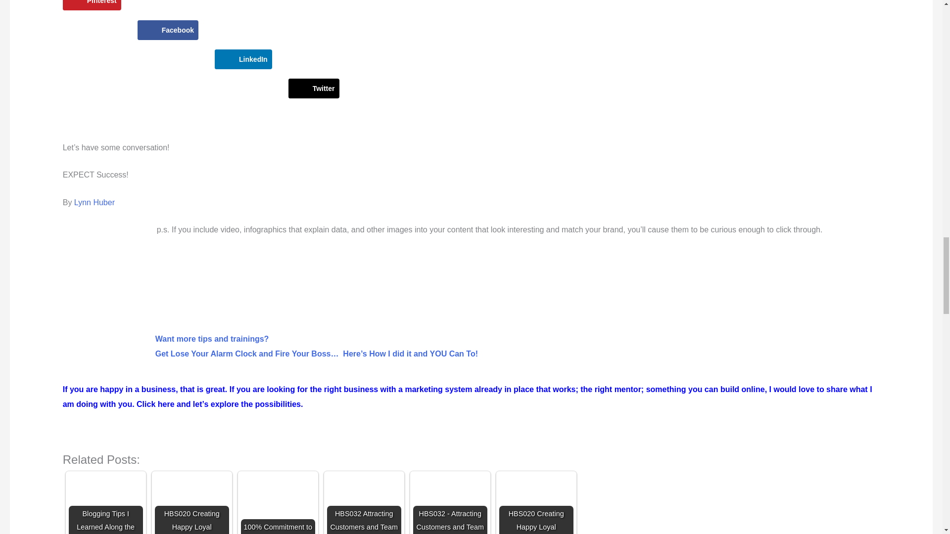  What do you see at coordinates (243, 59) in the screenshot?
I see `LinkedIn` at bounding box center [243, 59].